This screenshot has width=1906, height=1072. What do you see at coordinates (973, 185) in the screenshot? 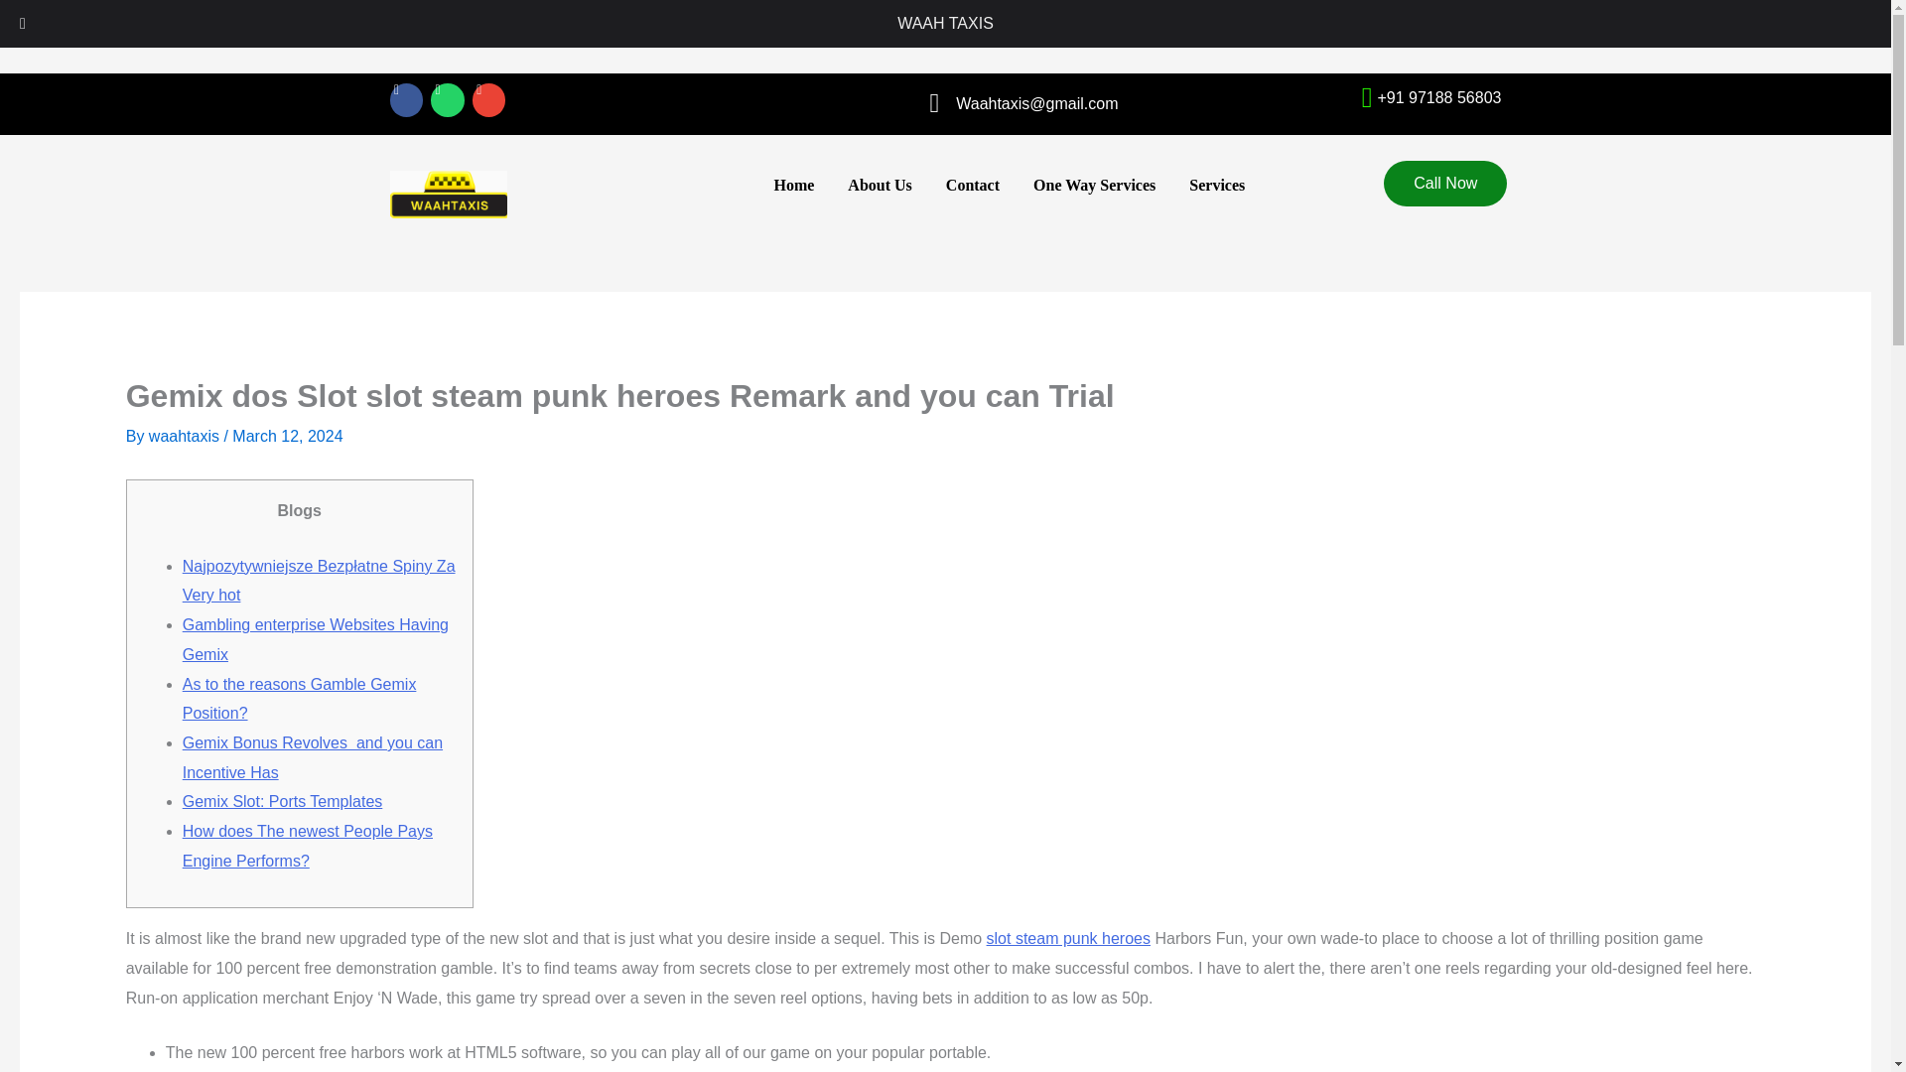
I see `Contact` at bounding box center [973, 185].